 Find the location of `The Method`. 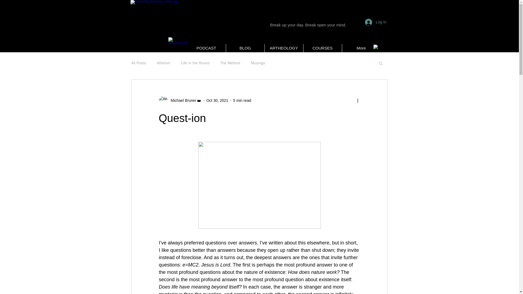

The Method is located at coordinates (230, 63).